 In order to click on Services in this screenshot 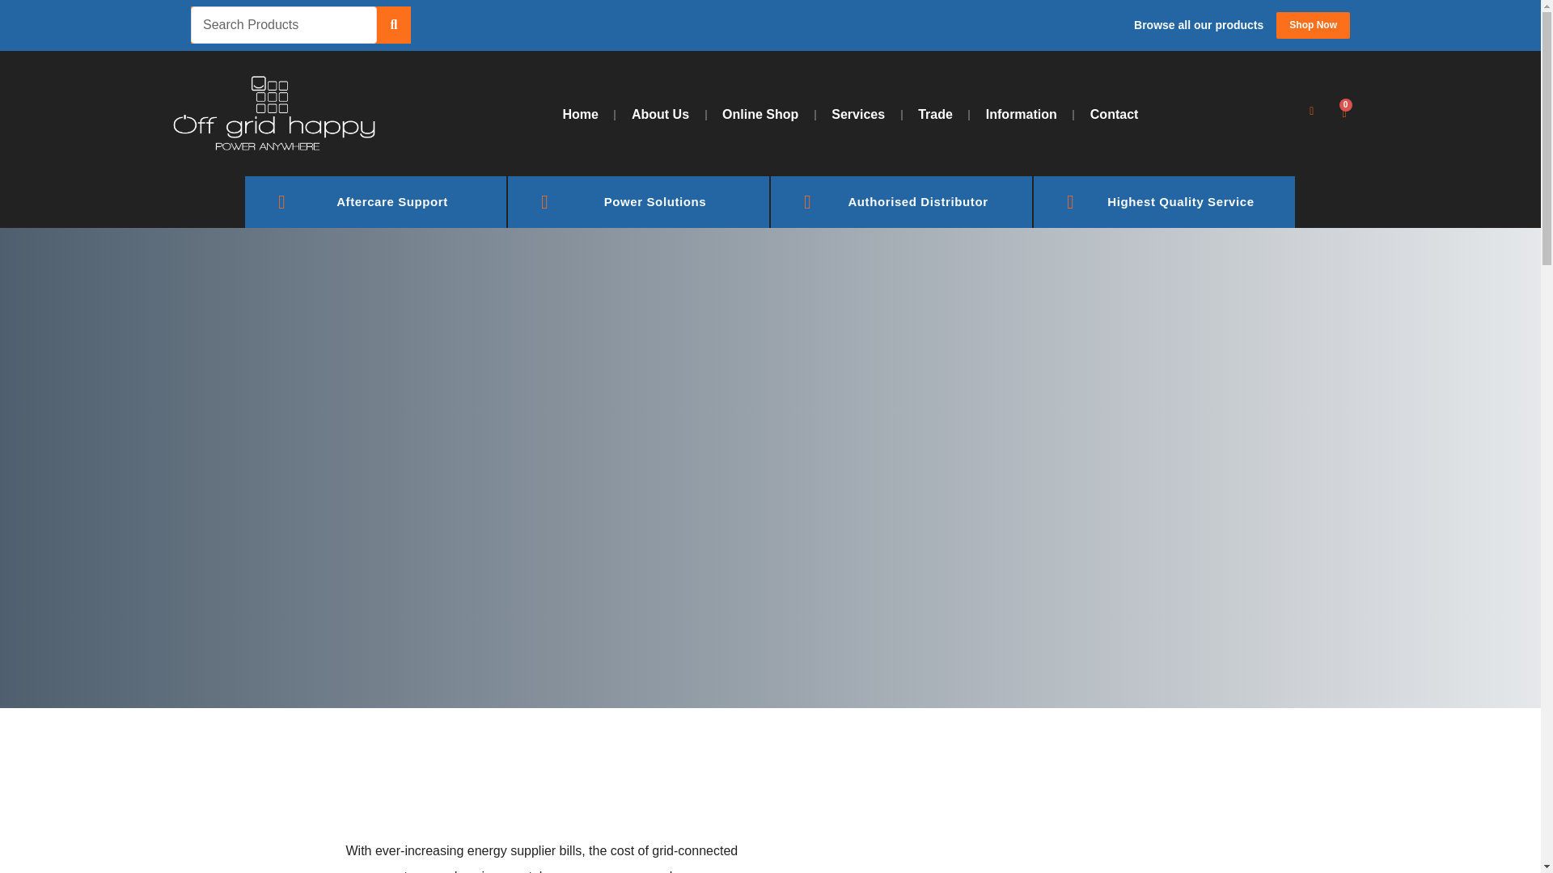, I will do `click(857, 115)`.